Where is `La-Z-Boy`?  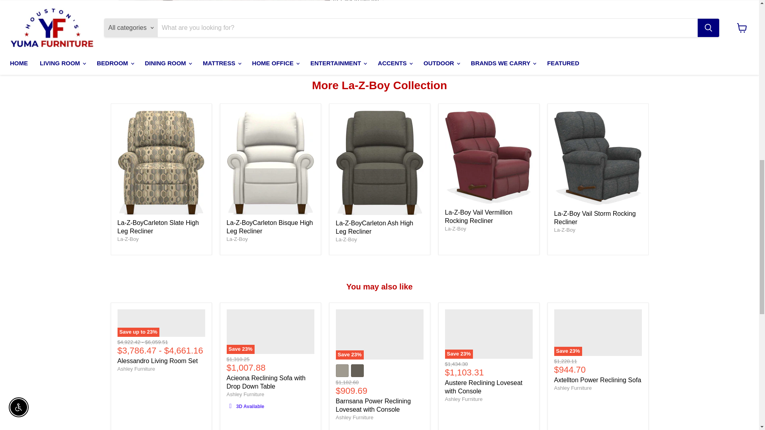 La-Z-Boy is located at coordinates (455, 229).